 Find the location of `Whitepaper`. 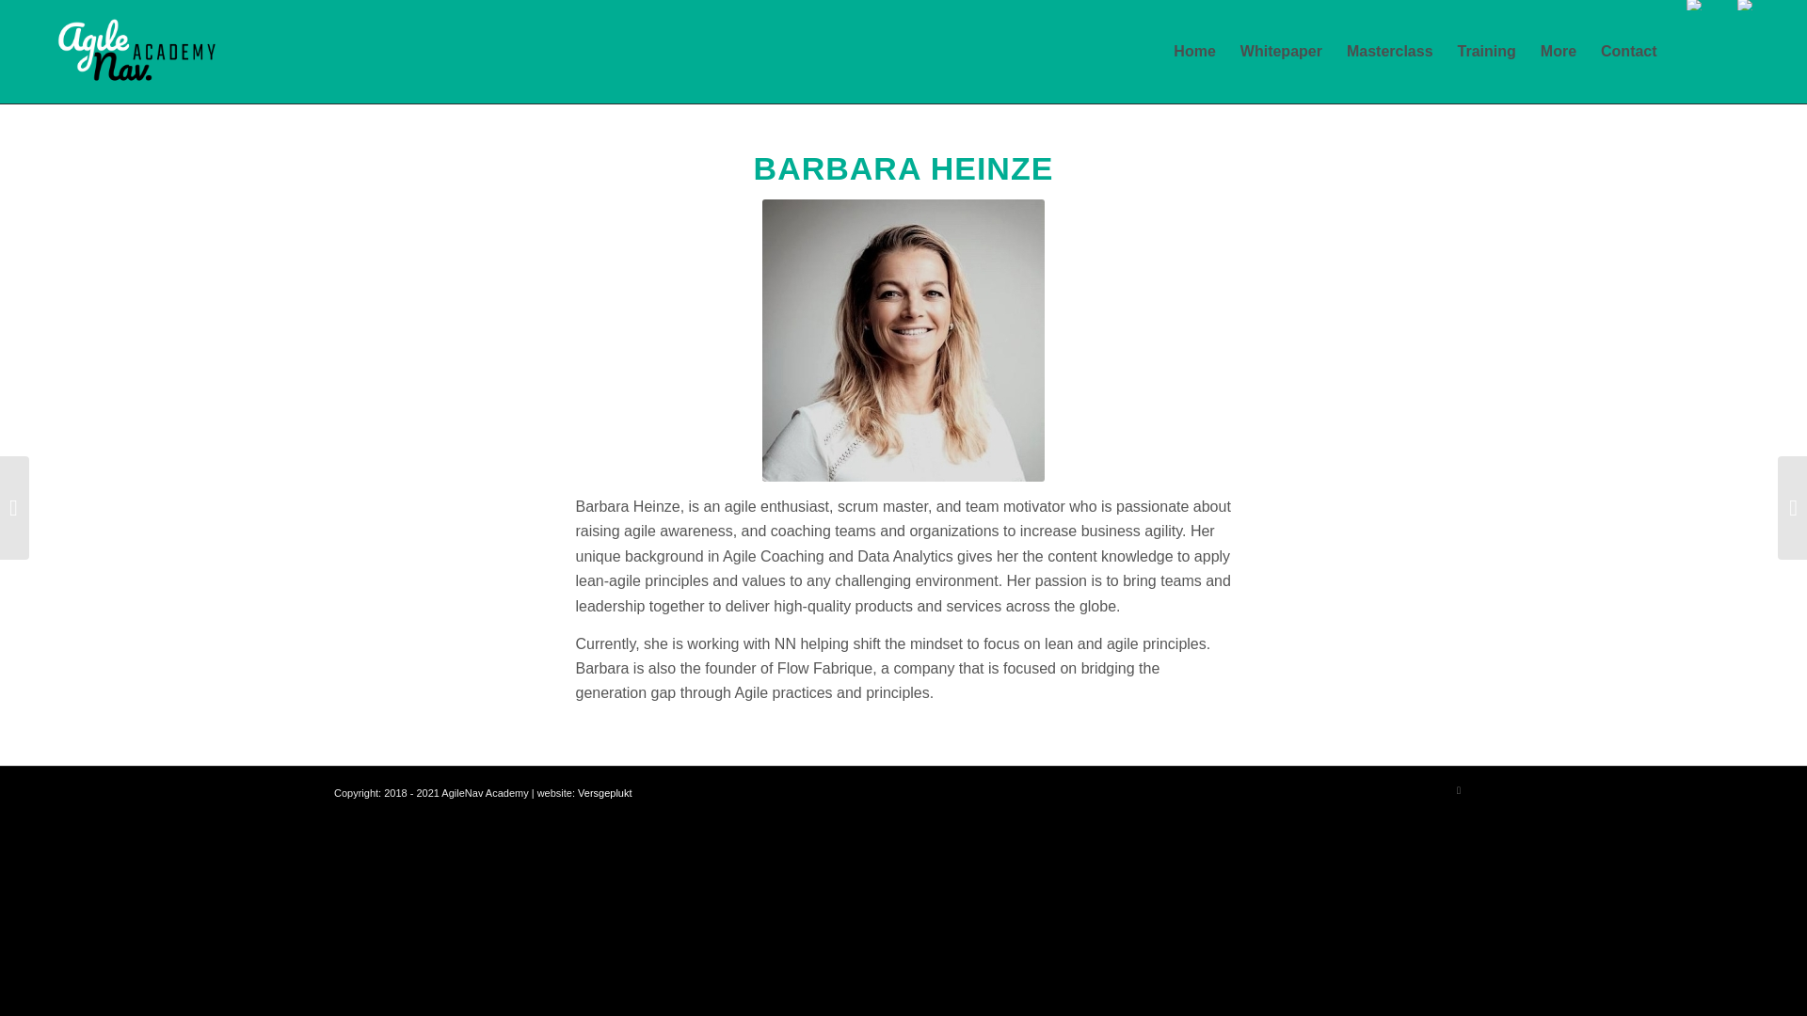

Whitepaper is located at coordinates (1282, 52).